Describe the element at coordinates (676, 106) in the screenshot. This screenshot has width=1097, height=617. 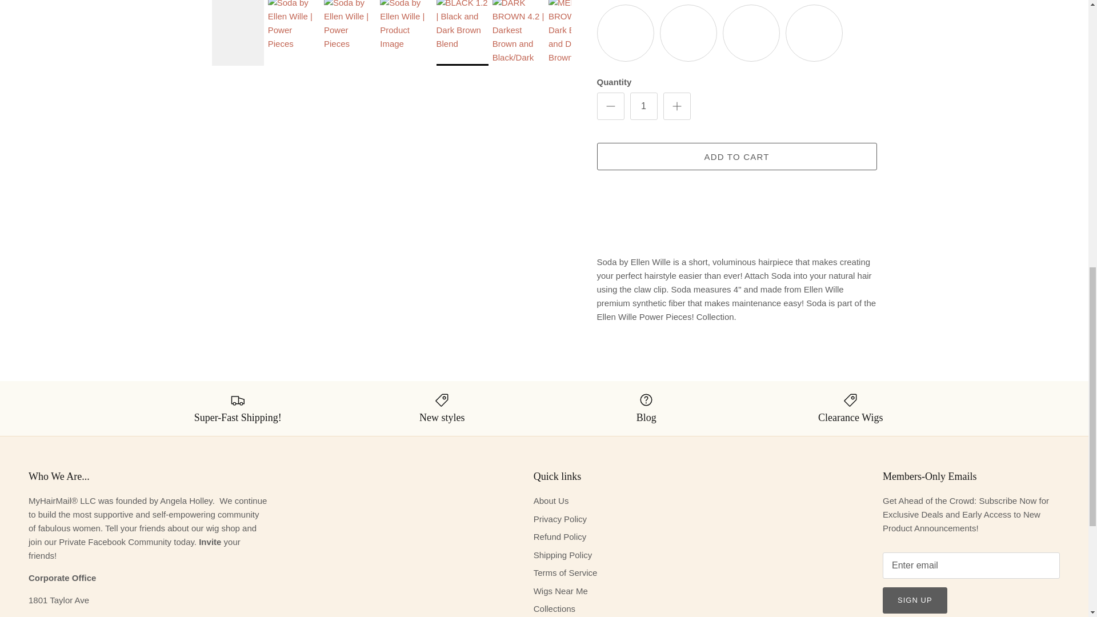
I see `Plus` at that location.